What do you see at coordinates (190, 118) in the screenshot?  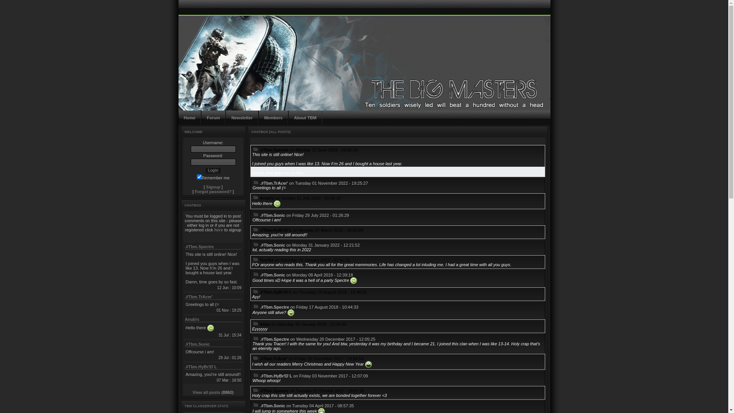 I see `Home` at bounding box center [190, 118].